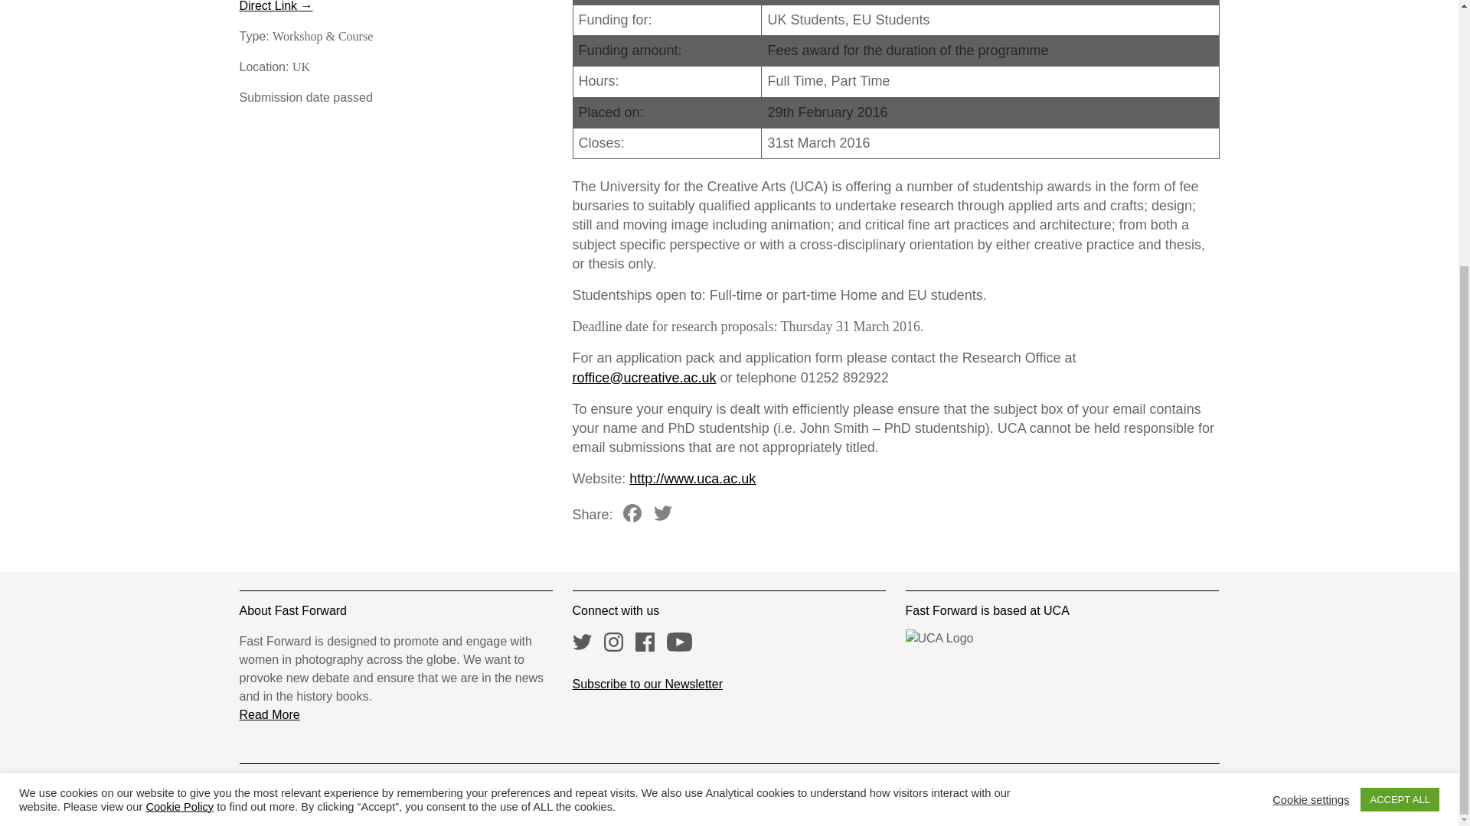  I want to click on Link to Opportunity Website, so click(275, 6).